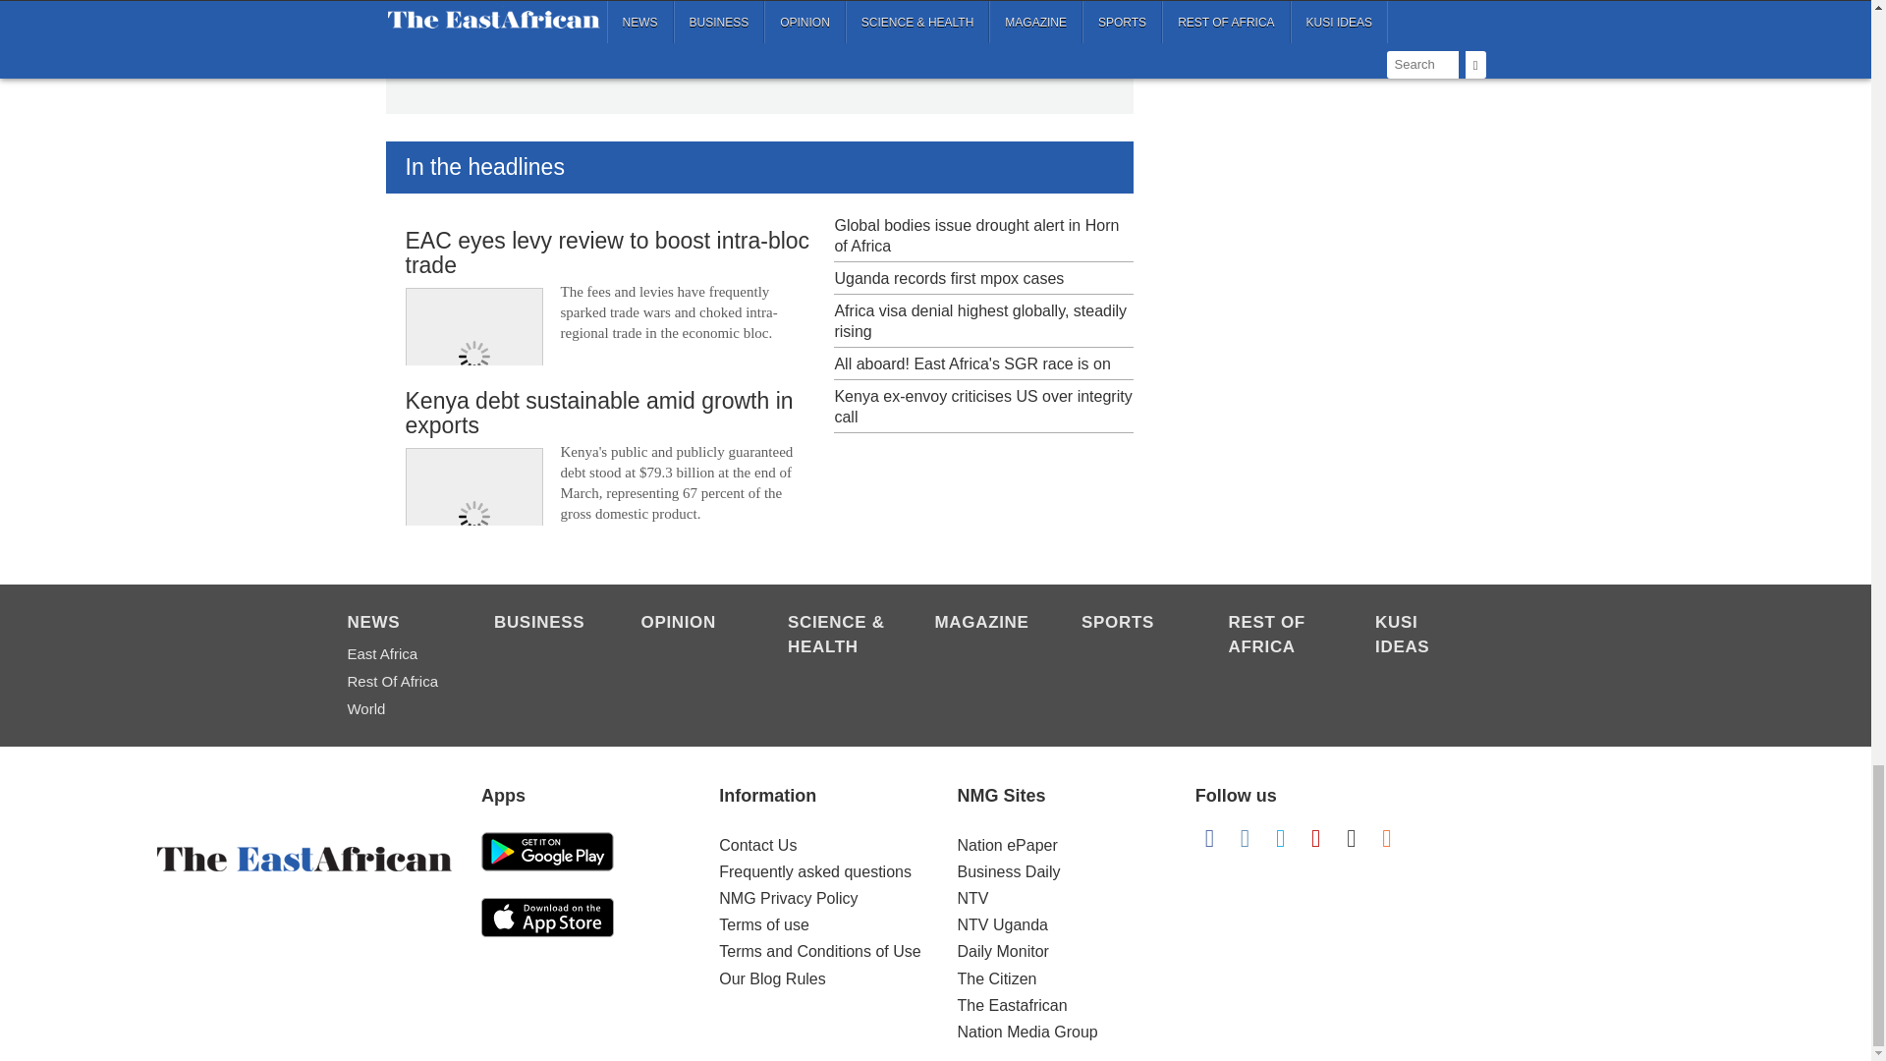  Describe the element at coordinates (397, 624) in the screenshot. I see `News` at that location.